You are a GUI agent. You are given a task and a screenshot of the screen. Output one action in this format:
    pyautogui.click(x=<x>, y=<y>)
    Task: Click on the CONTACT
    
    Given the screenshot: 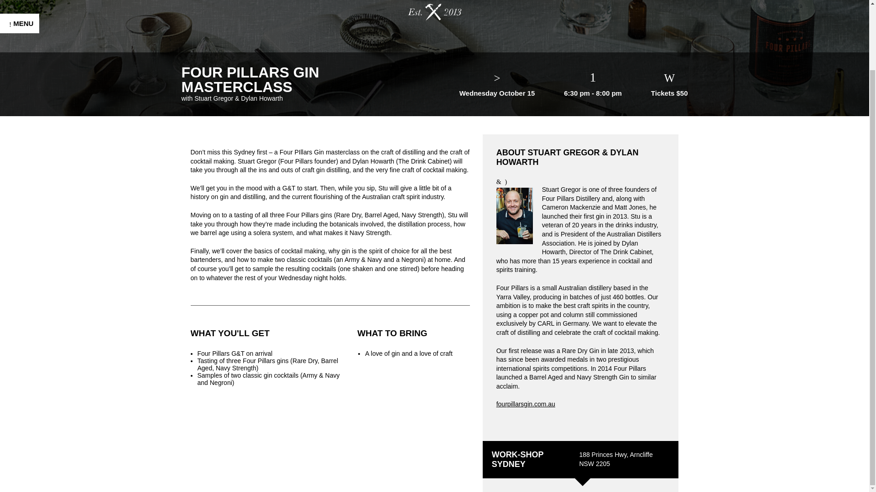 What is the action you would take?
    pyautogui.click(x=28, y=282)
    